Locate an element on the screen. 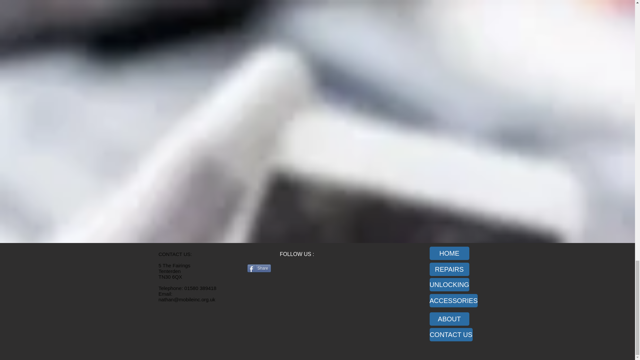 The image size is (640, 360). Facebook Like is located at coordinates (289, 283).